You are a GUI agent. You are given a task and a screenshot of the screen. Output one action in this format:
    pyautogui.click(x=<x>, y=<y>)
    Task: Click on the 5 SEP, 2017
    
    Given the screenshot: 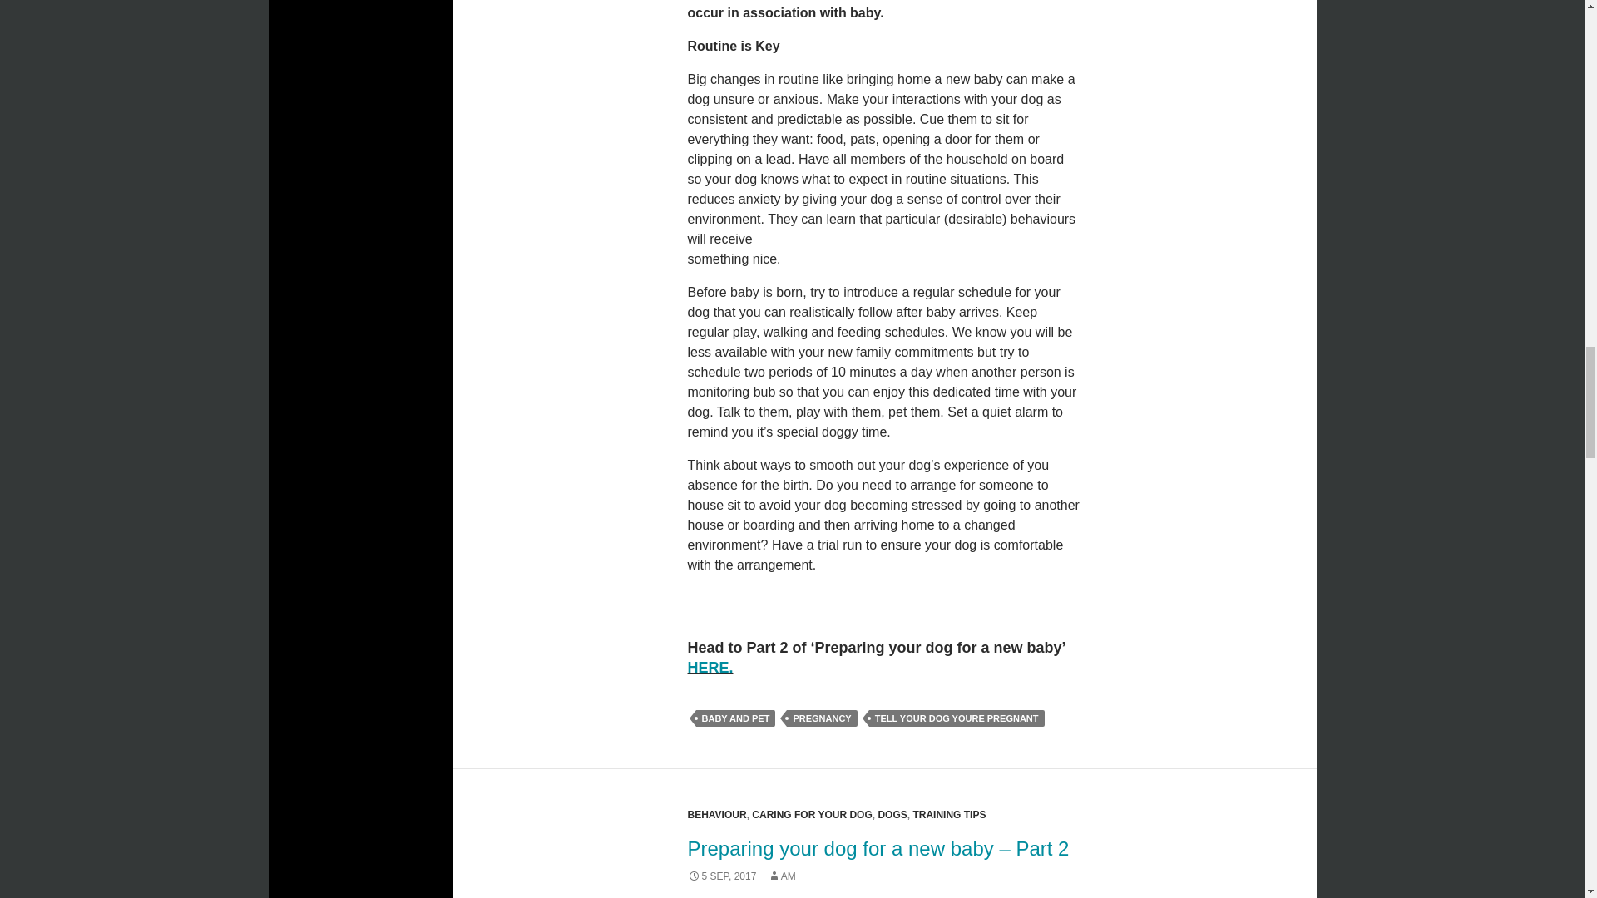 What is the action you would take?
    pyautogui.click(x=720, y=876)
    